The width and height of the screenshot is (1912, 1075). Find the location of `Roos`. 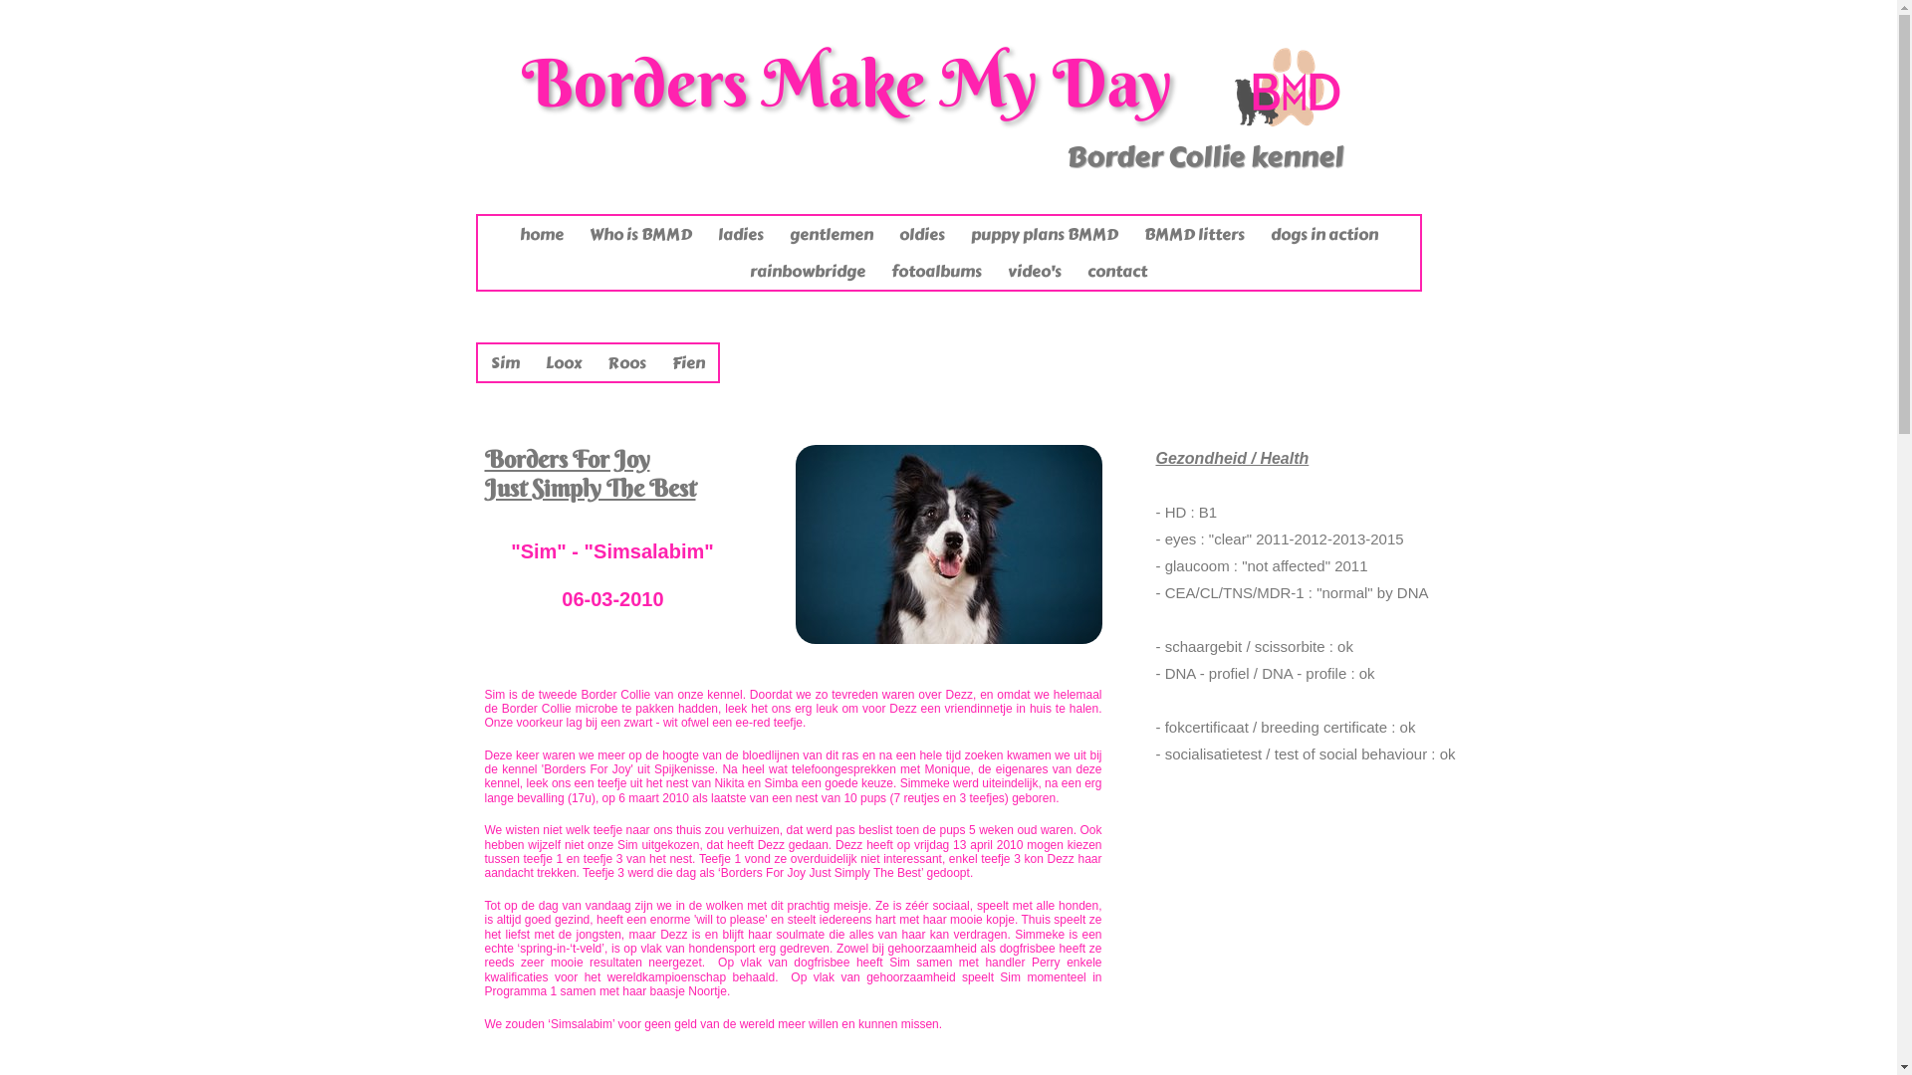

Roos is located at coordinates (625, 362).